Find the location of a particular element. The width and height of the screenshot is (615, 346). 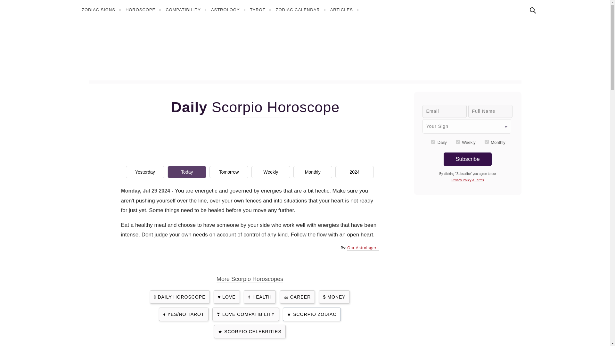

monthly is located at coordinates (487, 142).